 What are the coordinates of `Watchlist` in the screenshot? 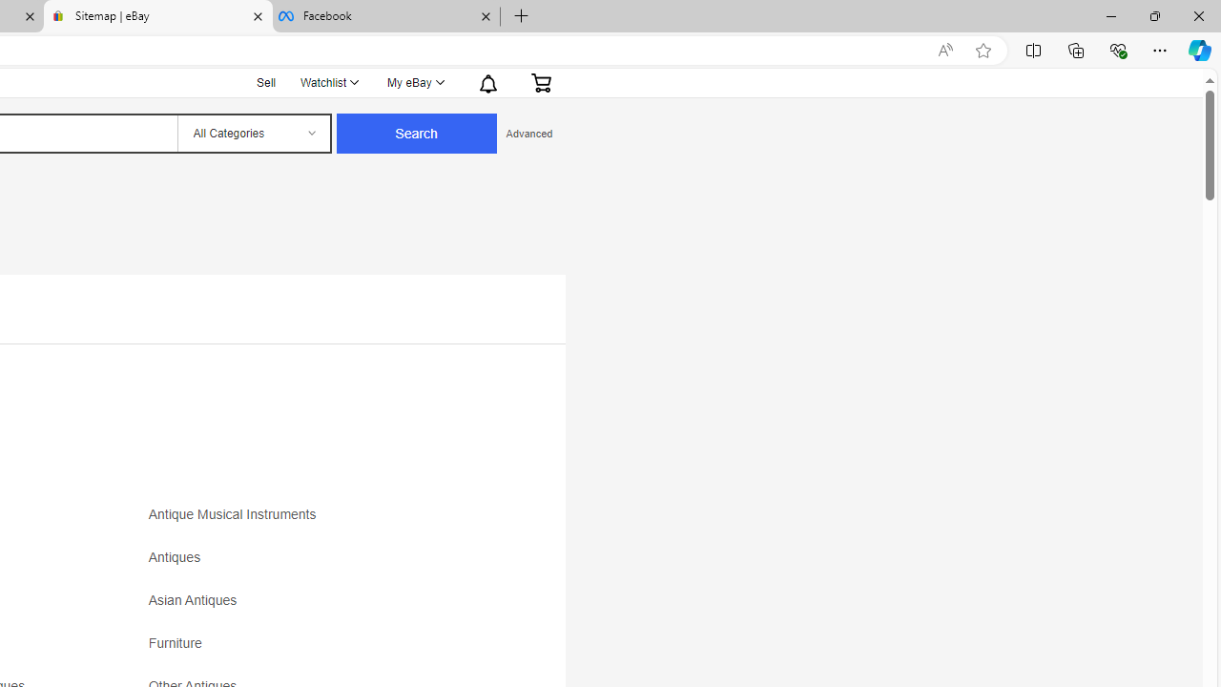 It's located at (328, 82).